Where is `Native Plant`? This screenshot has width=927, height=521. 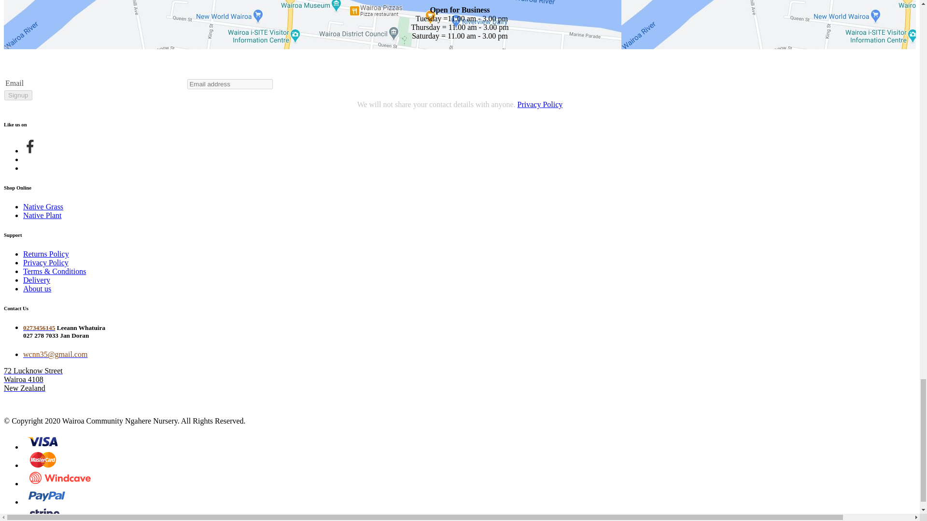
Native Plant is located at coordinates (42, 215).